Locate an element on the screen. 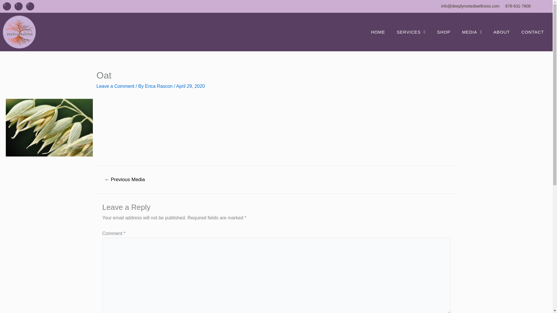 This screenshot has height=313, width=557. MEDIA is located at coordinates (472, 32).